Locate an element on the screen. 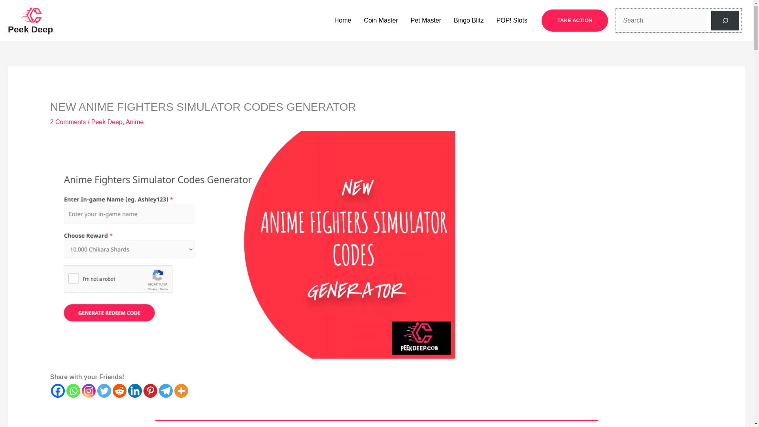 Image resolution: width=759 pixels, height=427 pixels. Twitter is located at coordinates (104, 391).